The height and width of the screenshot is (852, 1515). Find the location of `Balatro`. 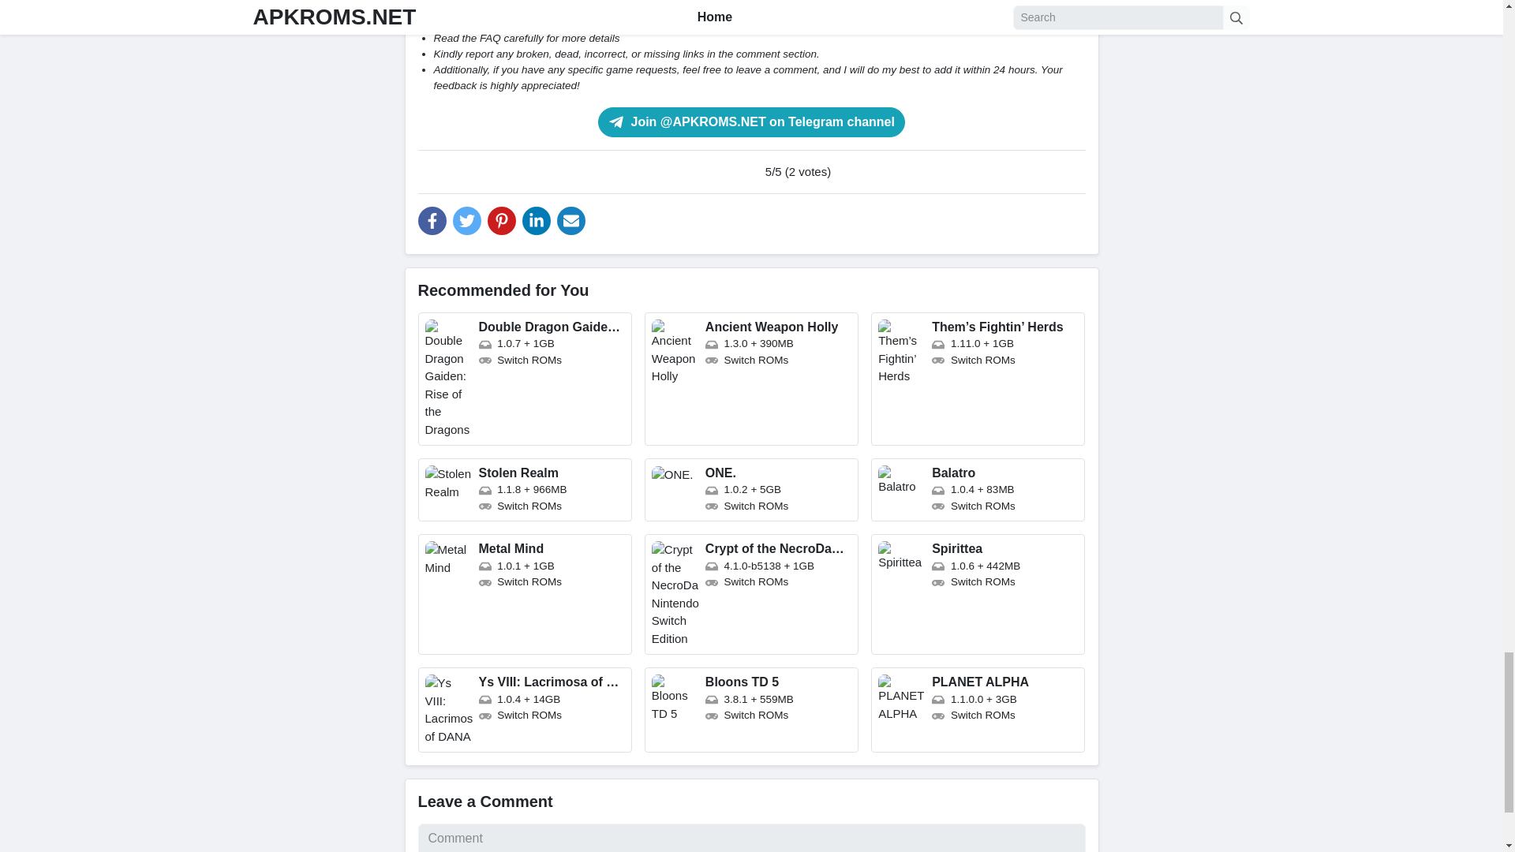

Balatro is located at coordinates (978, 489).